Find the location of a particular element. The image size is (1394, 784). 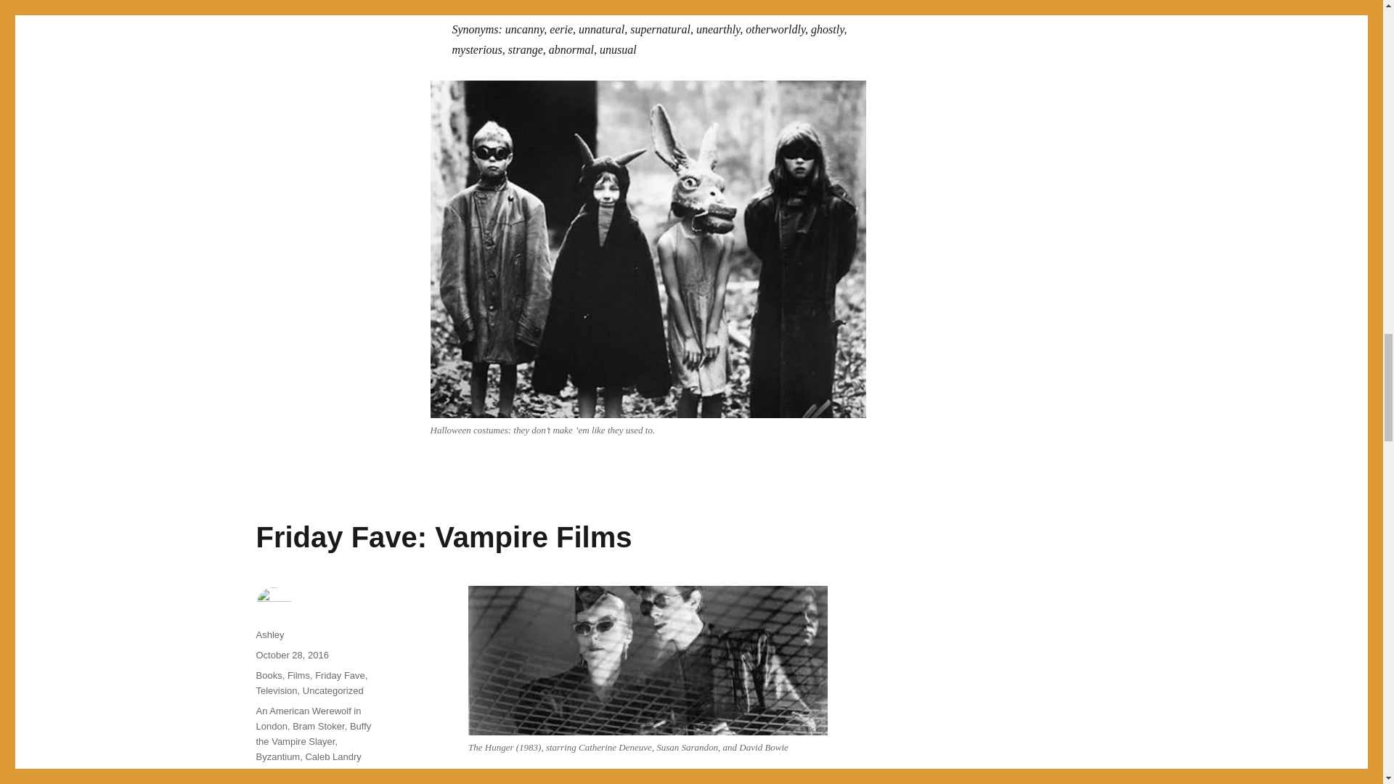

Catherine Deneuve is located at coordinates (327, 772).